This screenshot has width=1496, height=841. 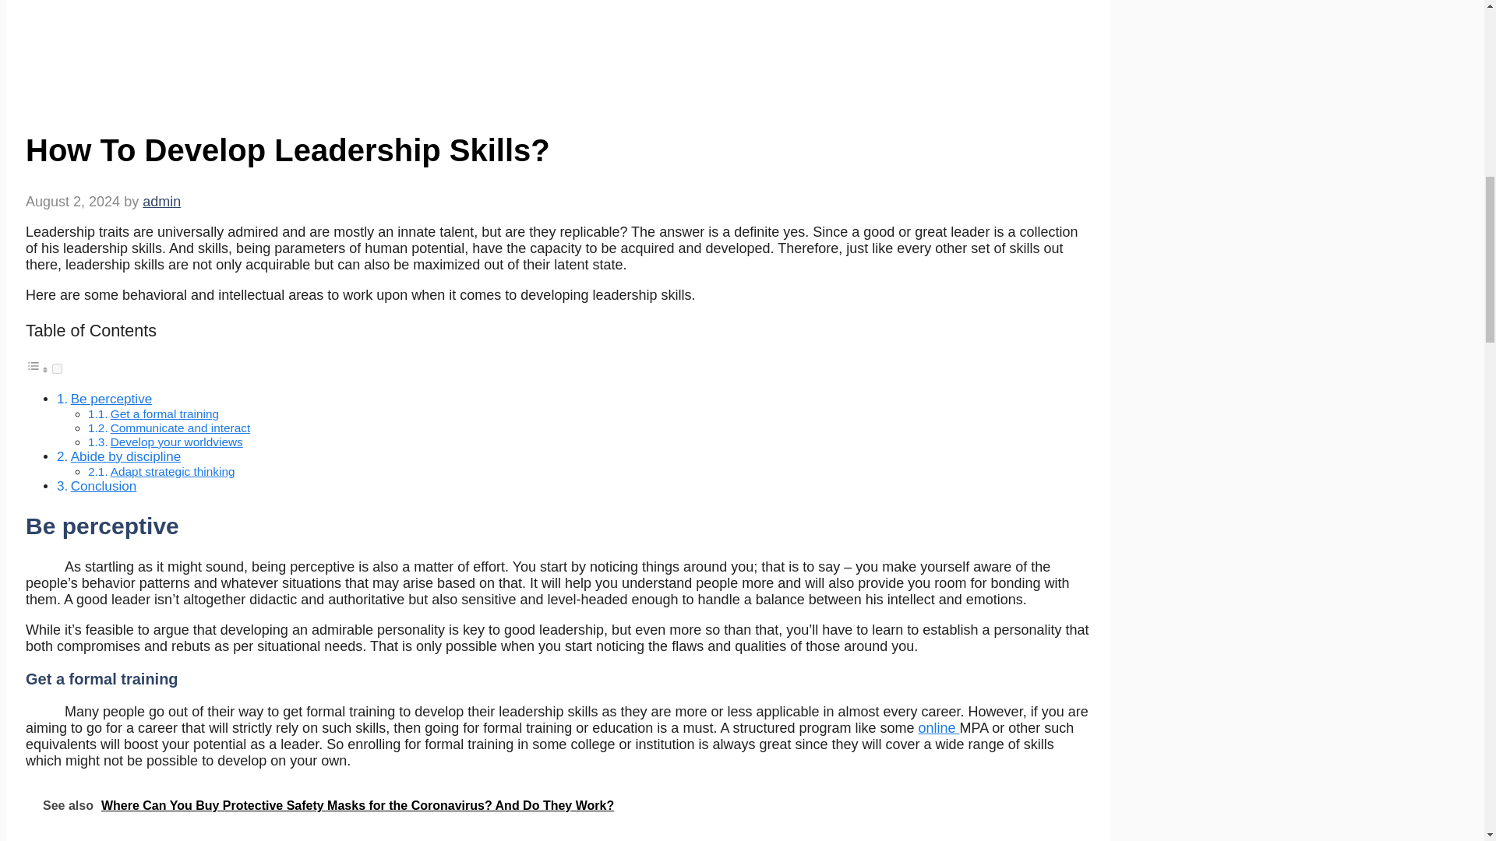 What do you see at coordinates (104, 486) in the screenshot?
I see `on` at bounding box center [104, 486].